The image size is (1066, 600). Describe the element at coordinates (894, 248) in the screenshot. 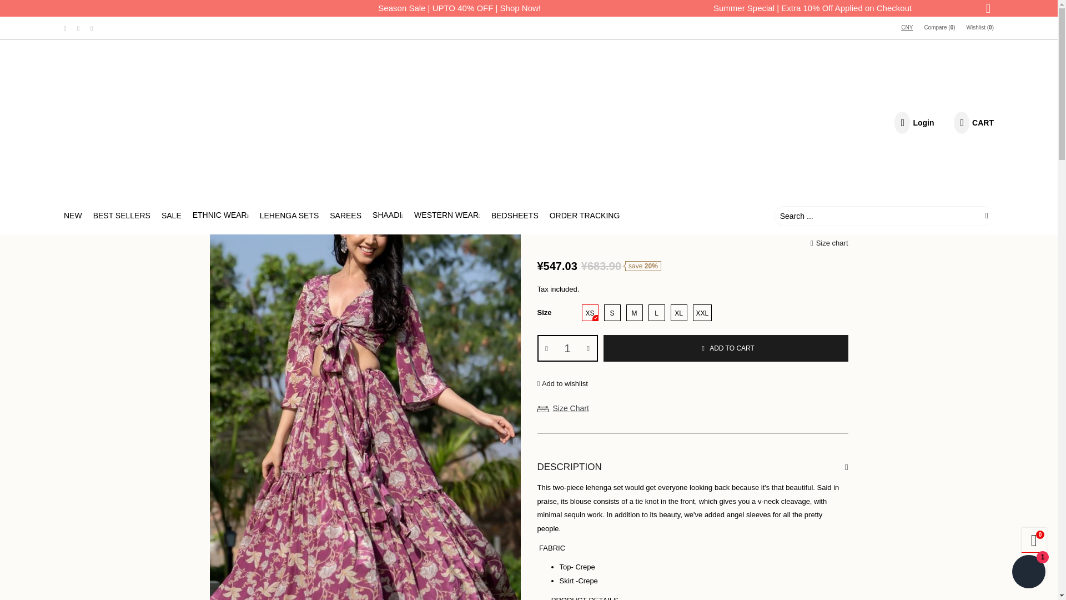

I see `Sign In` at that location.